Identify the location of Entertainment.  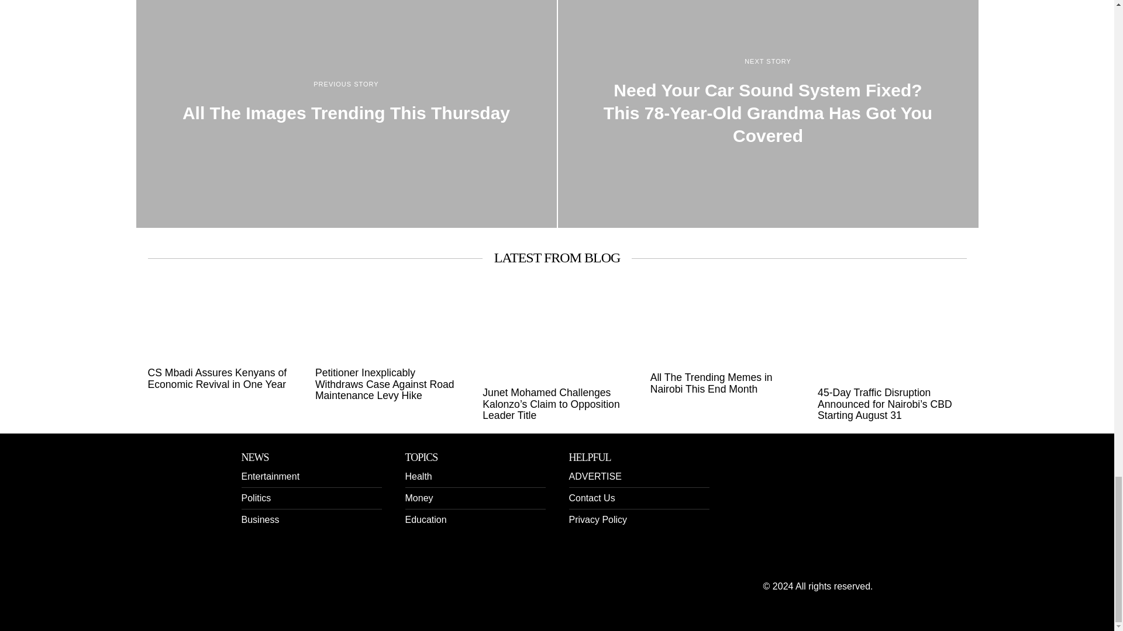
(270, 476).